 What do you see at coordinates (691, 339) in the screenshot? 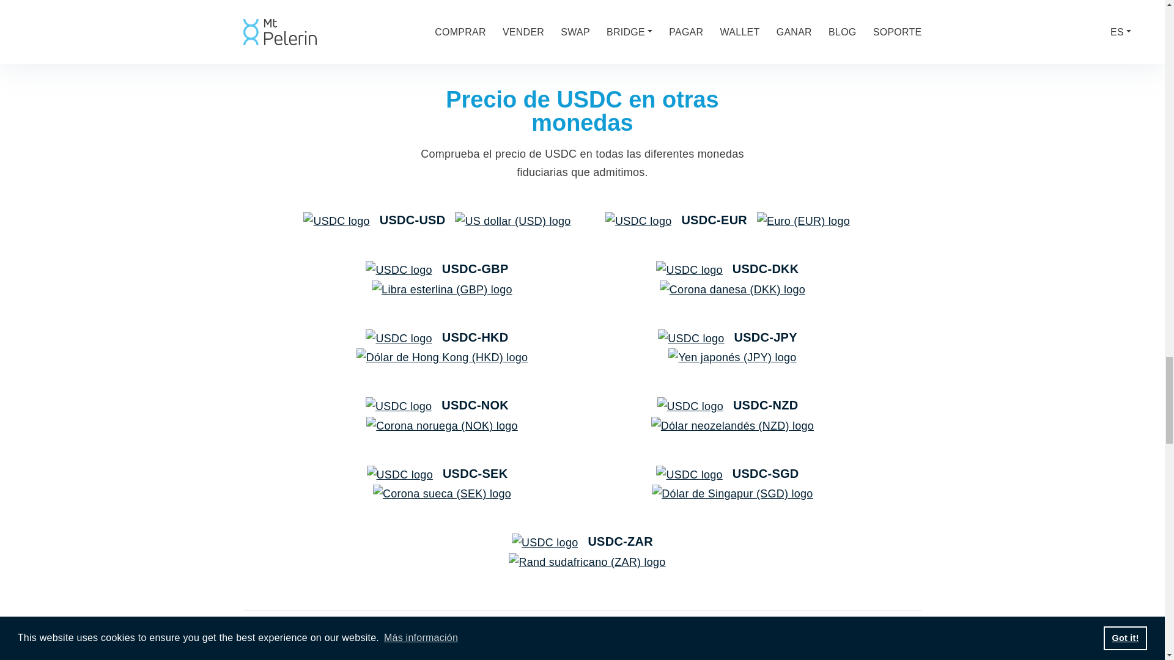
I see `USDC` at bounding box center [691, 339].